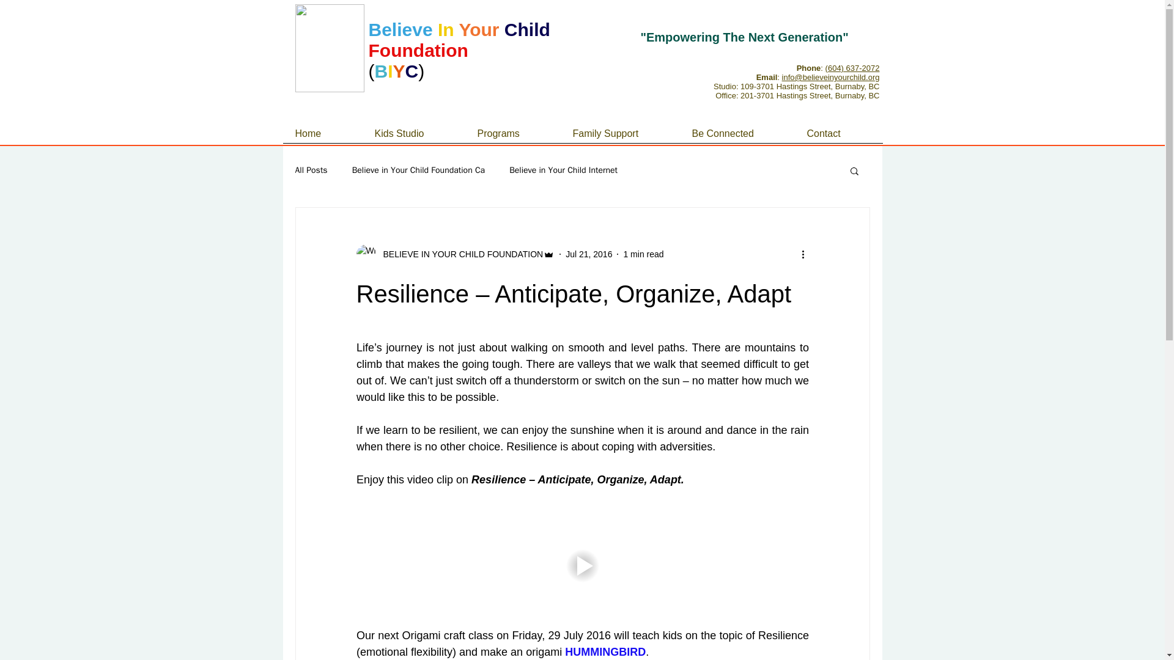  I want to click on Be Connected, so click(739, 133).